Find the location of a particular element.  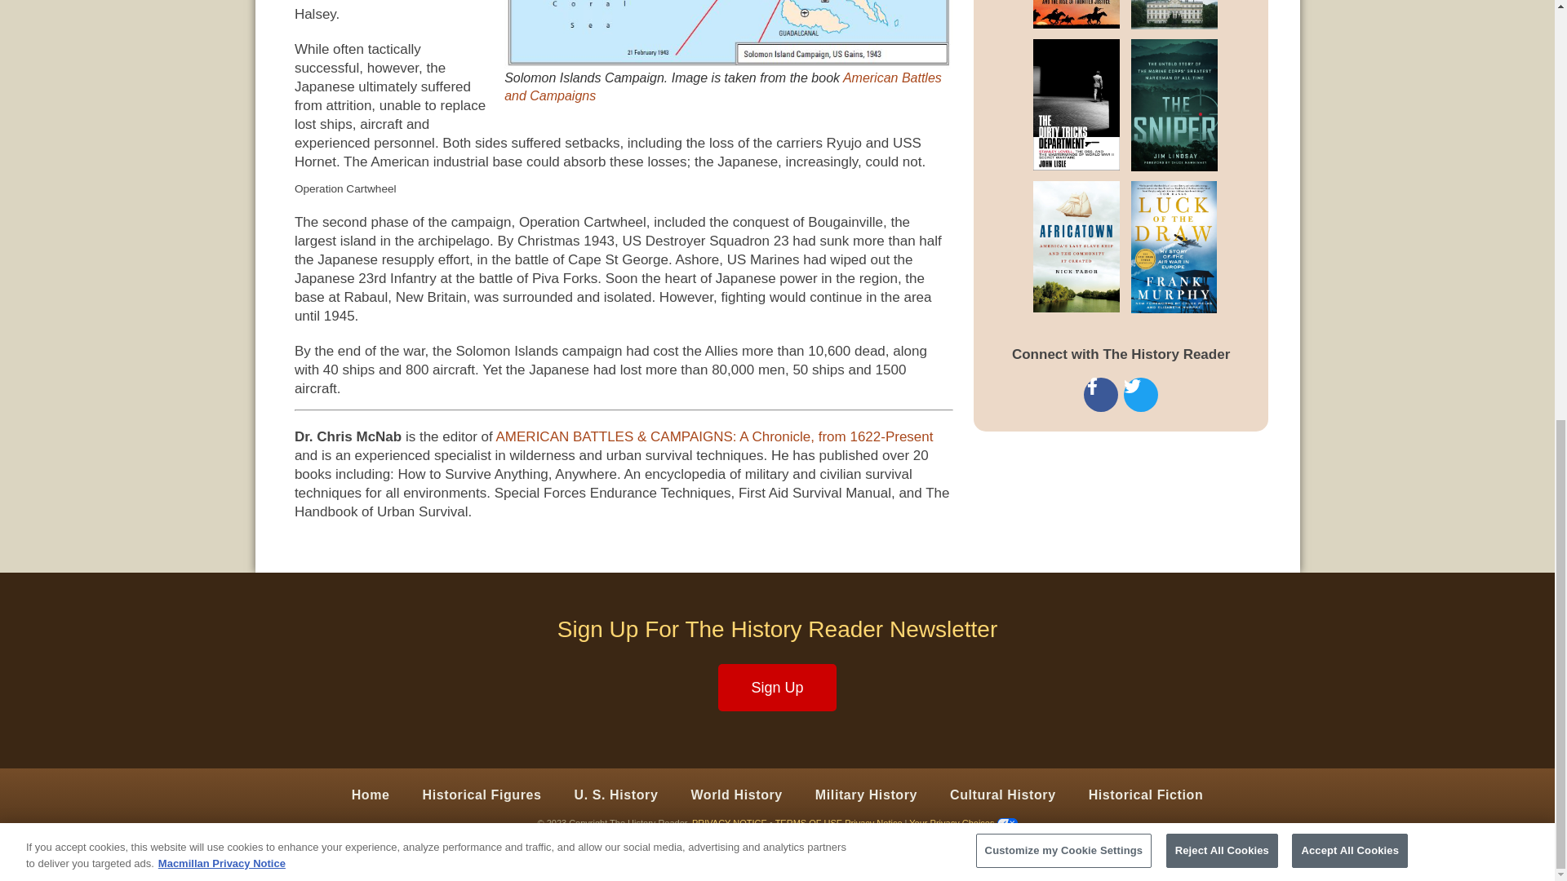

hitler susan ronald is located at coordinates (1185, 15).